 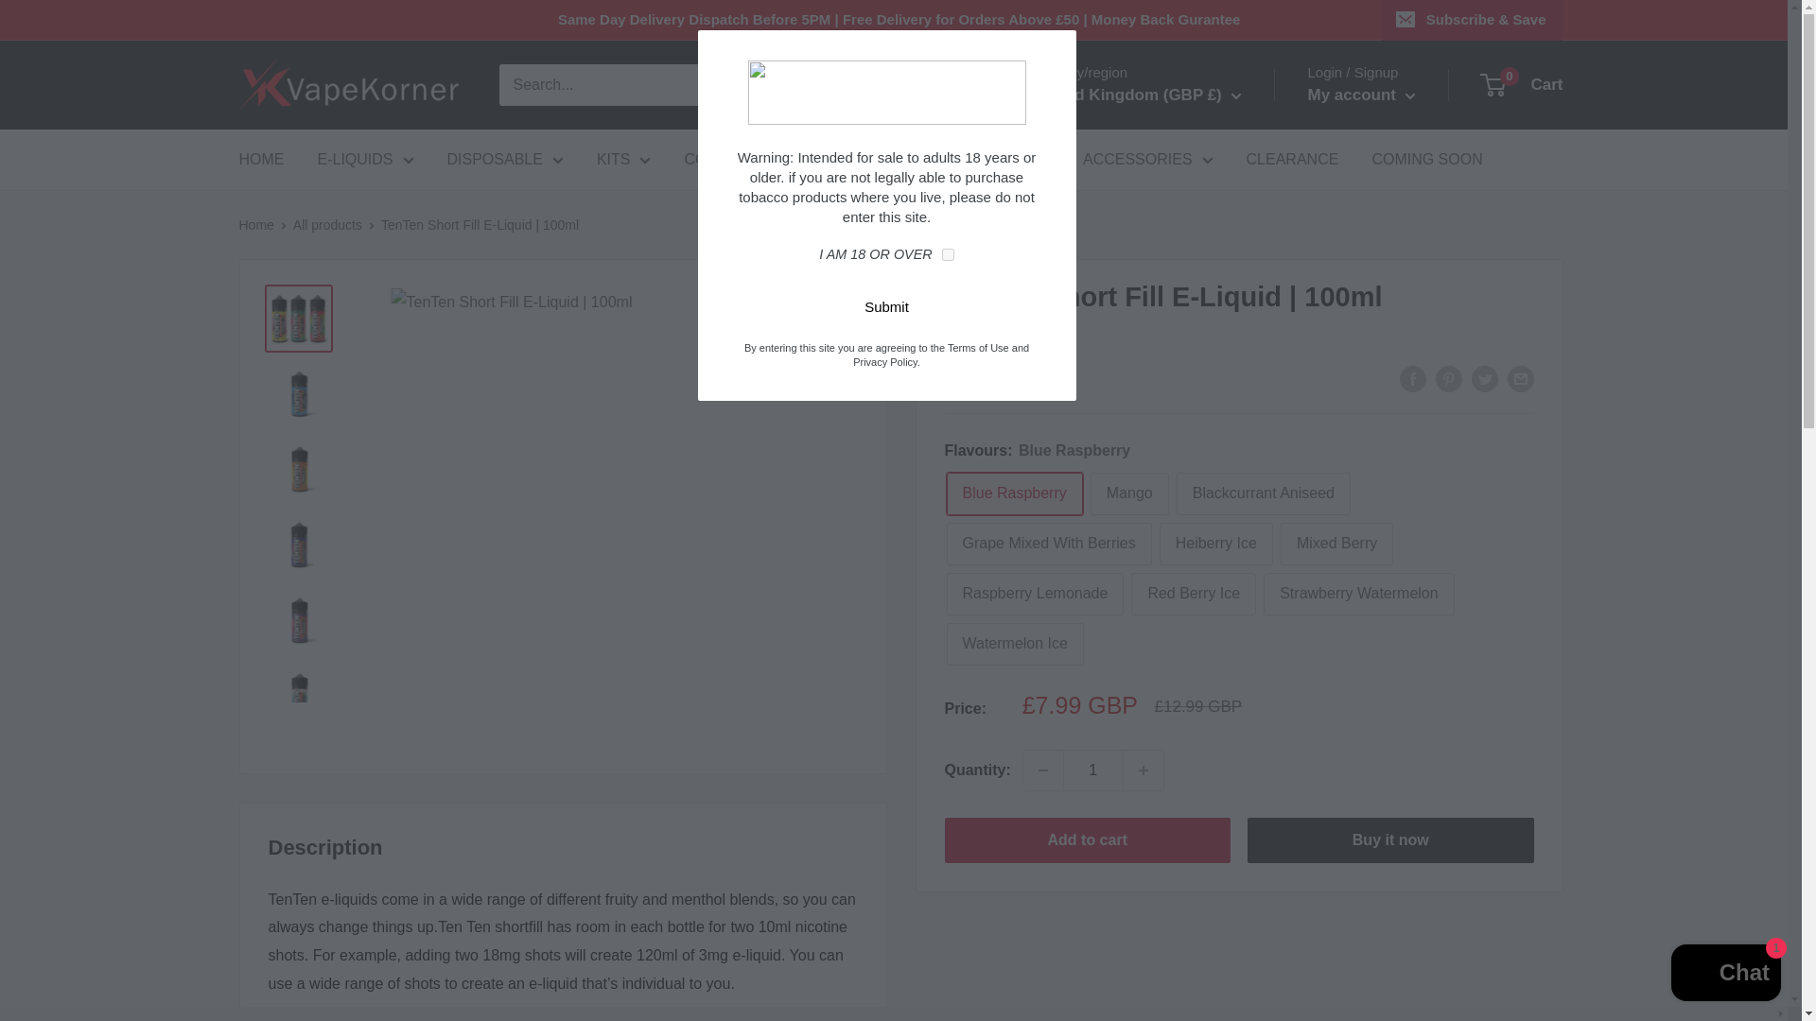 What do you see at coordinates (1194, 594) in the screenshot?
I see `Red Berry Ice` at bounding box center [1194, 594].